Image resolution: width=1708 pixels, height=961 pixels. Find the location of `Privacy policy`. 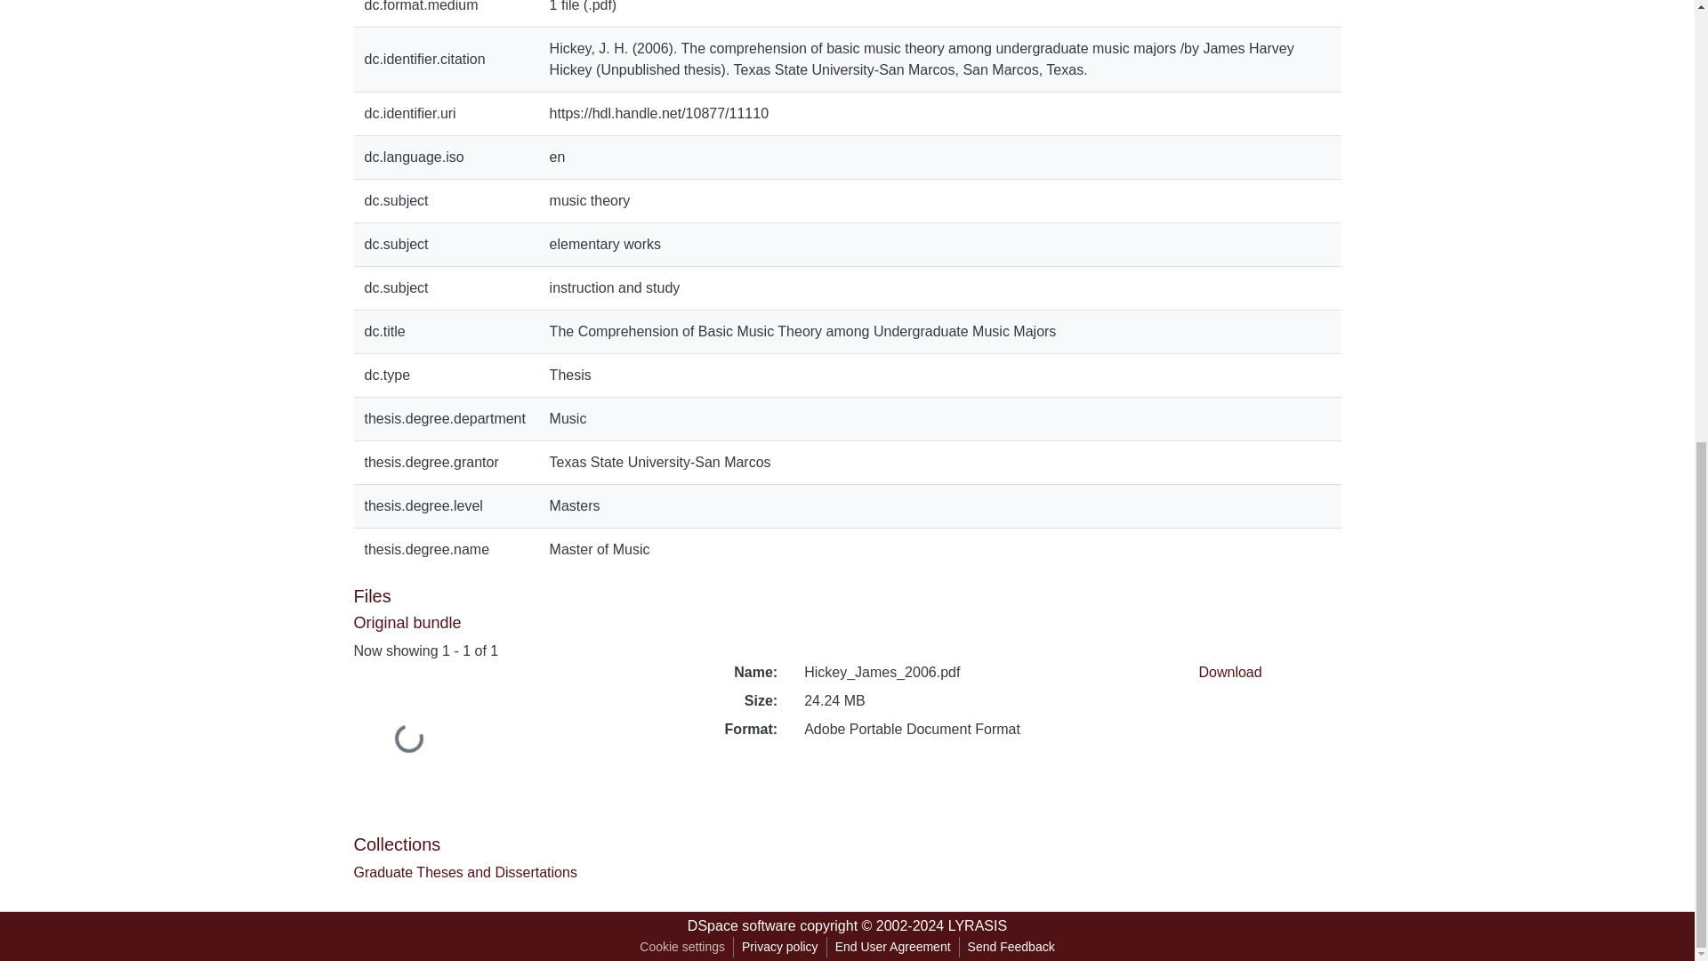

Privacy policy is located at coordinates (780, 947).